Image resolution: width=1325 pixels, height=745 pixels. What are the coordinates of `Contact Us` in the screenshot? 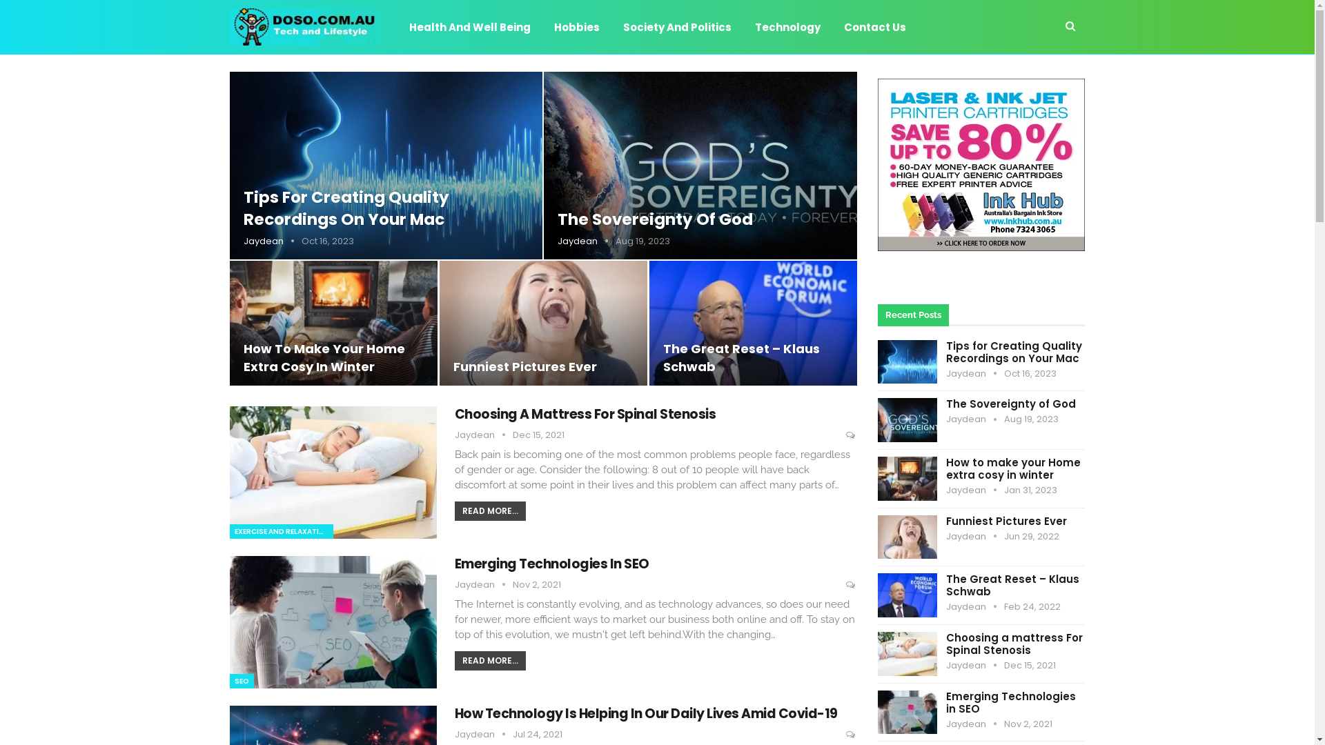 It's located at (874, 27).